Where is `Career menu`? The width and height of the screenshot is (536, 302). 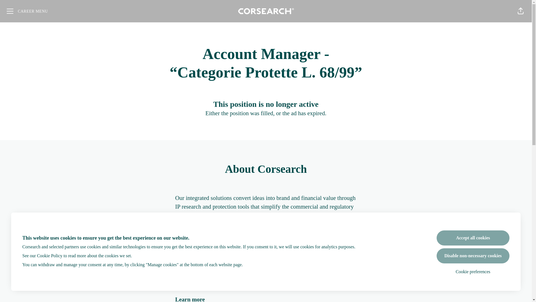 Career menu is located at coordinates (27, 11).